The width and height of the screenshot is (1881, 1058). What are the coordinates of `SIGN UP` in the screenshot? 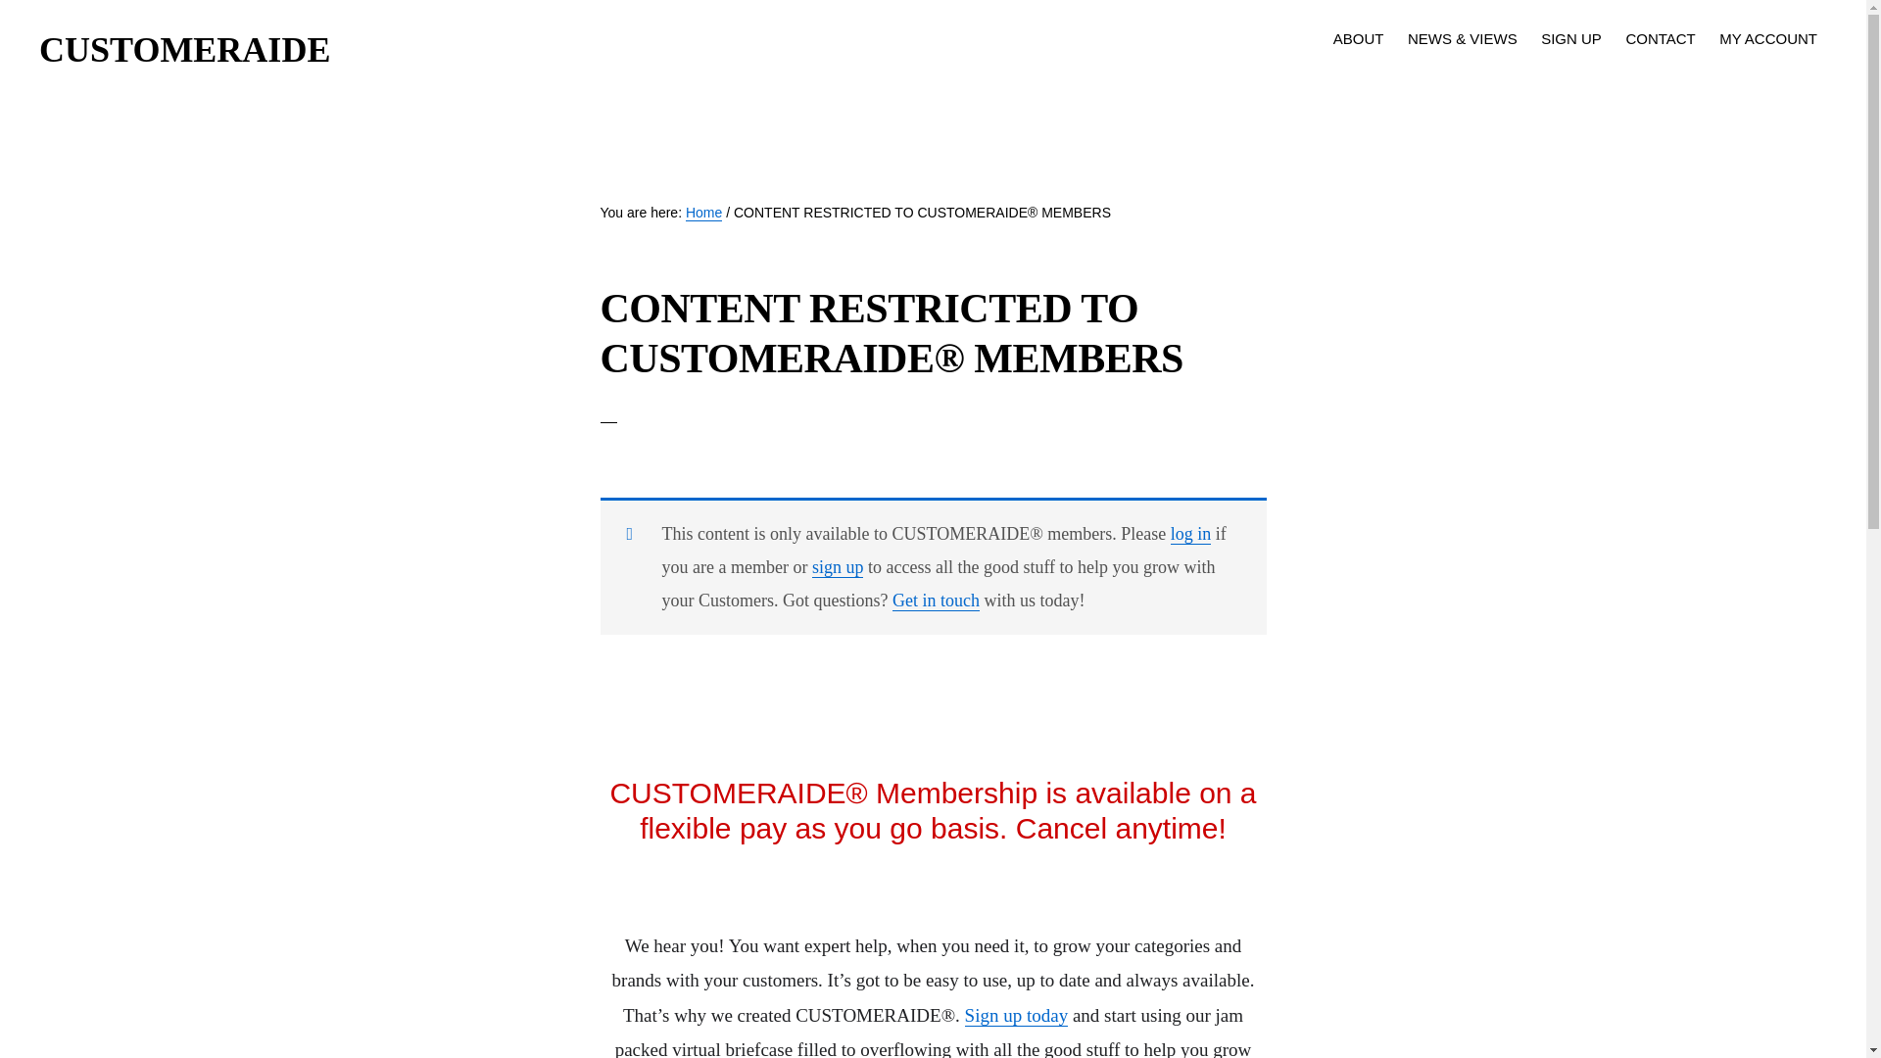 It's located at (815, 1002).